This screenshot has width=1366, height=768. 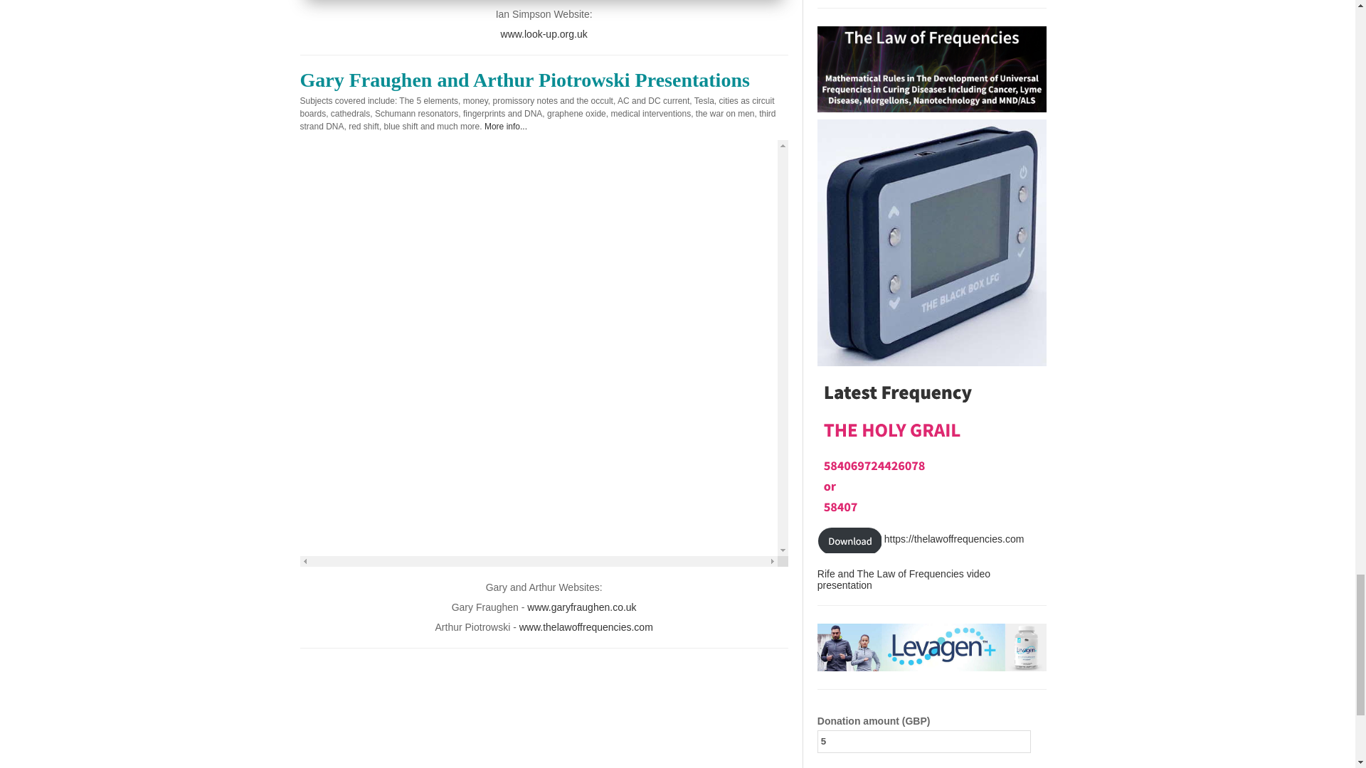 What do you see at coordinates (923, 742) in the screenshot?
I see `5` at bounding box center [923, 742].